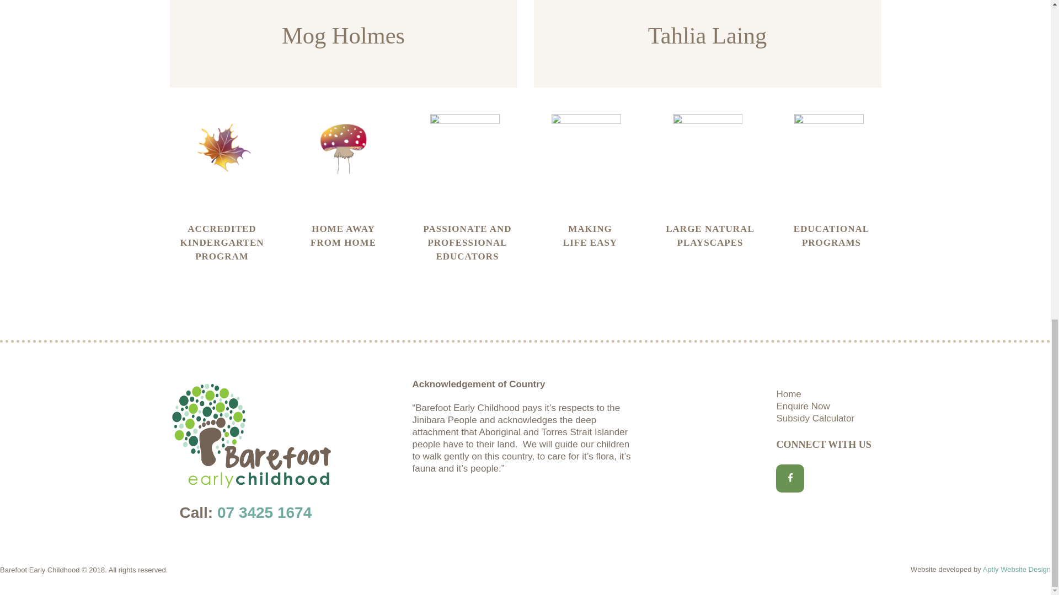 This screenshot has width=1059, height=595. What do you see at coordinates (590, 235) in the screenshot?
I see `MAKING LIFE EASY` at bounding box center [590, 235].